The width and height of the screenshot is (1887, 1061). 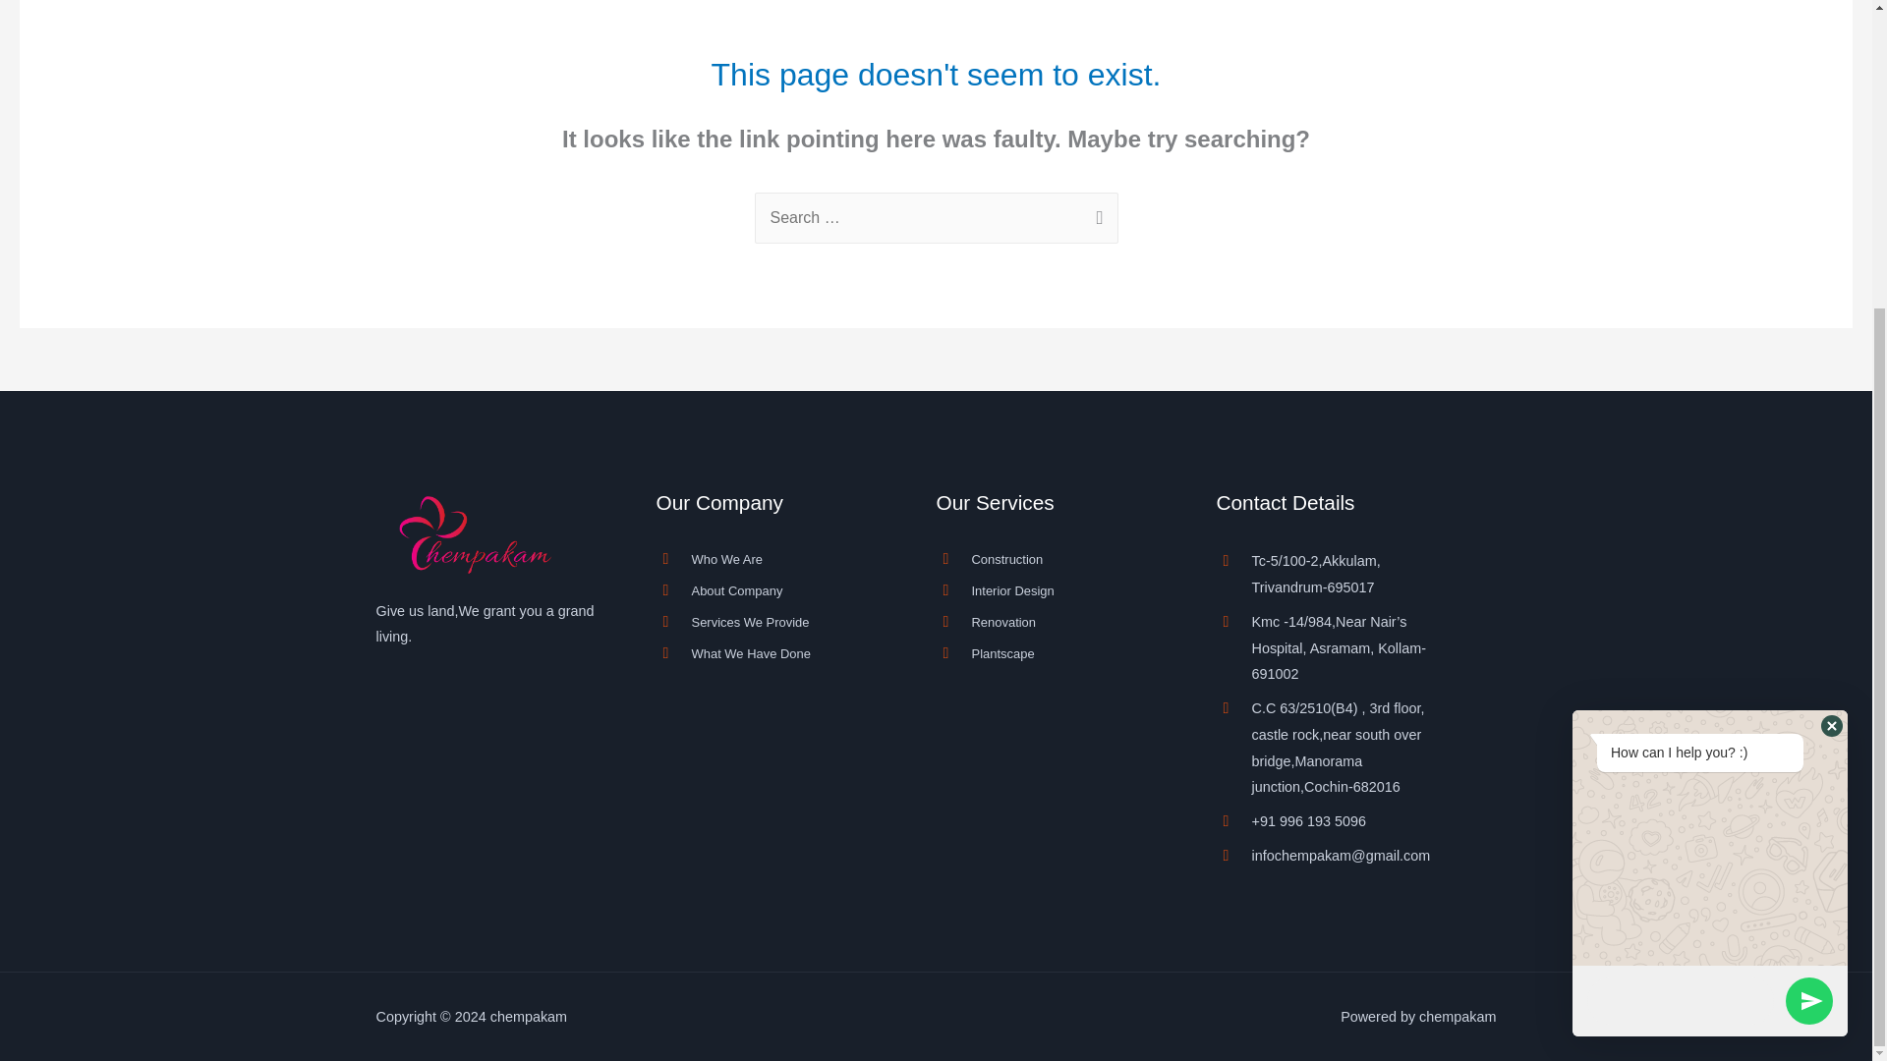 What do you see at coordinates (776, 623) in the screenshot?
I see `Services We Provide` at bounding box center [776, 623].